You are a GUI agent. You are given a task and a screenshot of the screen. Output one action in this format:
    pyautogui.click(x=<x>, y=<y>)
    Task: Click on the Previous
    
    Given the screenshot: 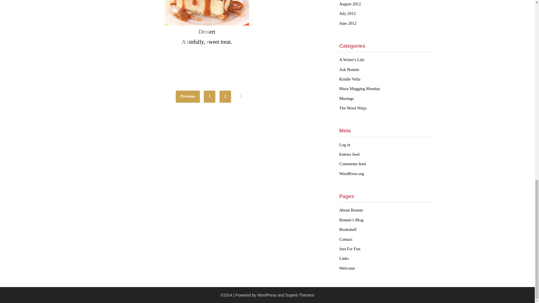 What is the action you would take?
    pyautogui.click(x=188, y=97)
    